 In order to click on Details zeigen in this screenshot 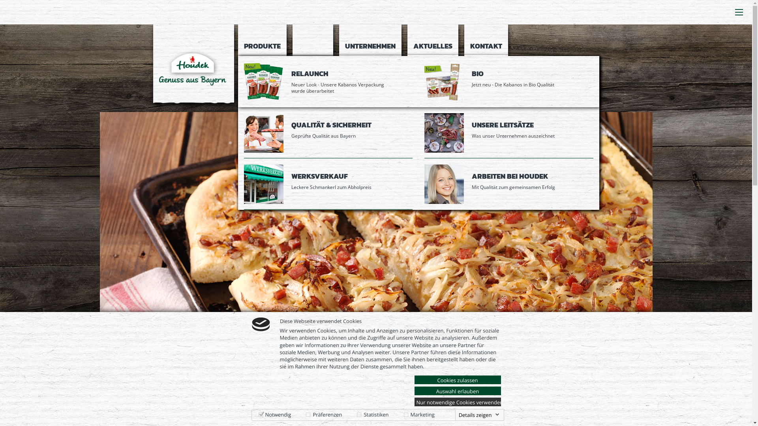, I will do `click(479, 415)`.